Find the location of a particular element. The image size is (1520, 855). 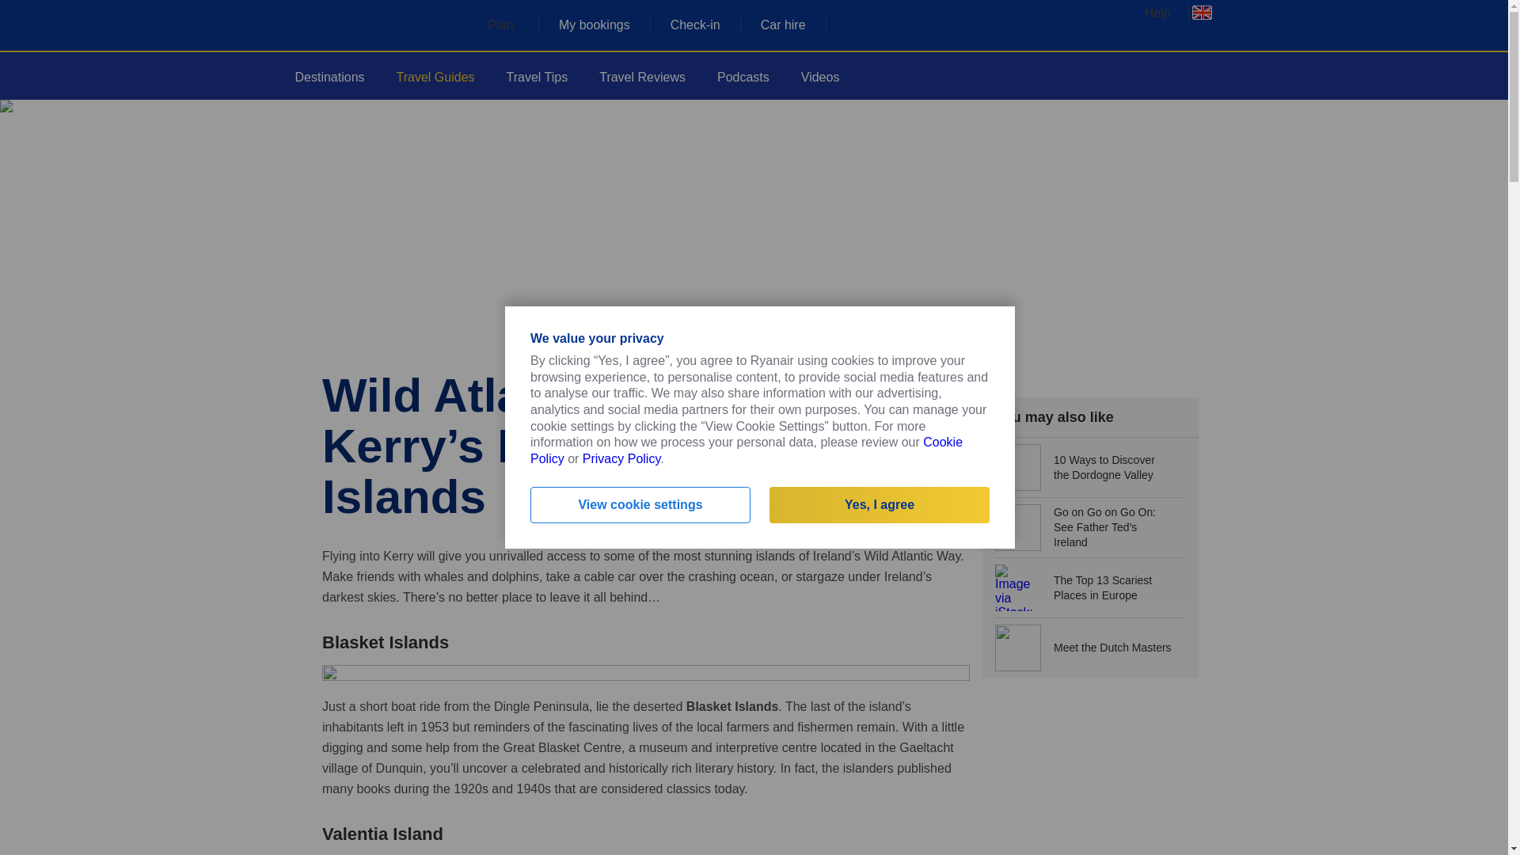

Help is located at coordinates (1165, 13).